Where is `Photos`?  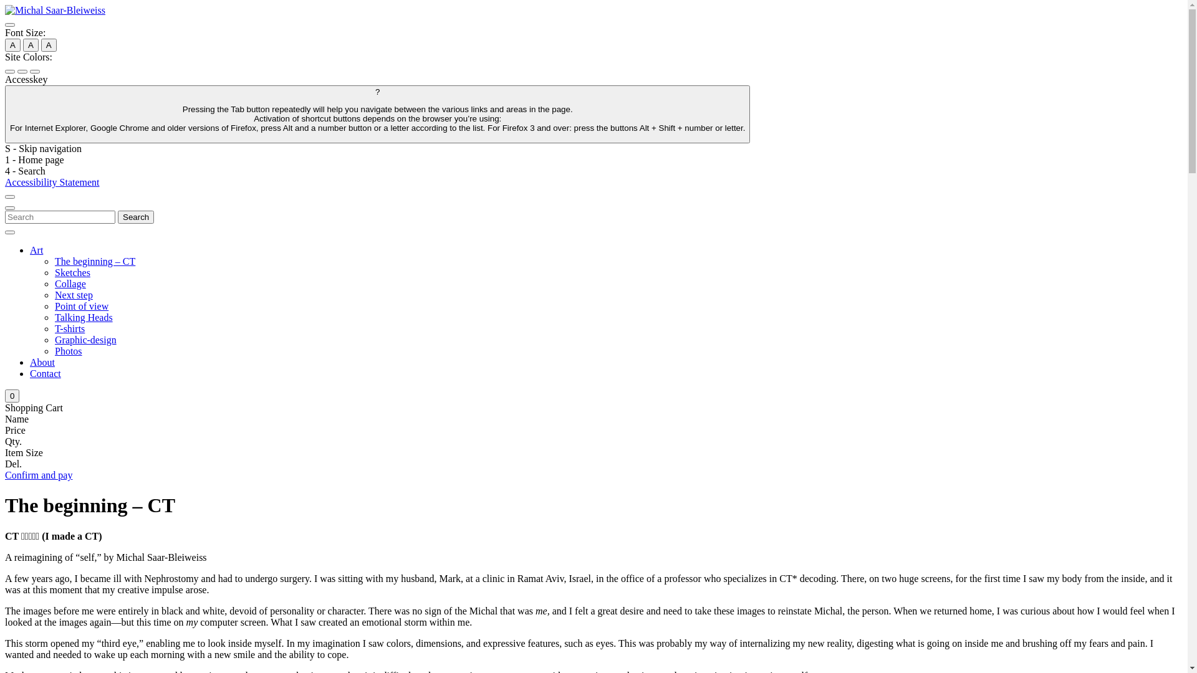
Photos is located at coordinates (69, 351).